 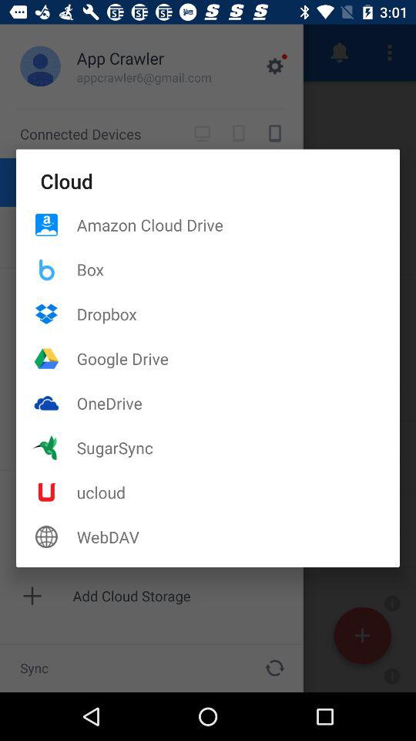 I want to click on turn off the item at the bottom, so click(x=238, y=536).